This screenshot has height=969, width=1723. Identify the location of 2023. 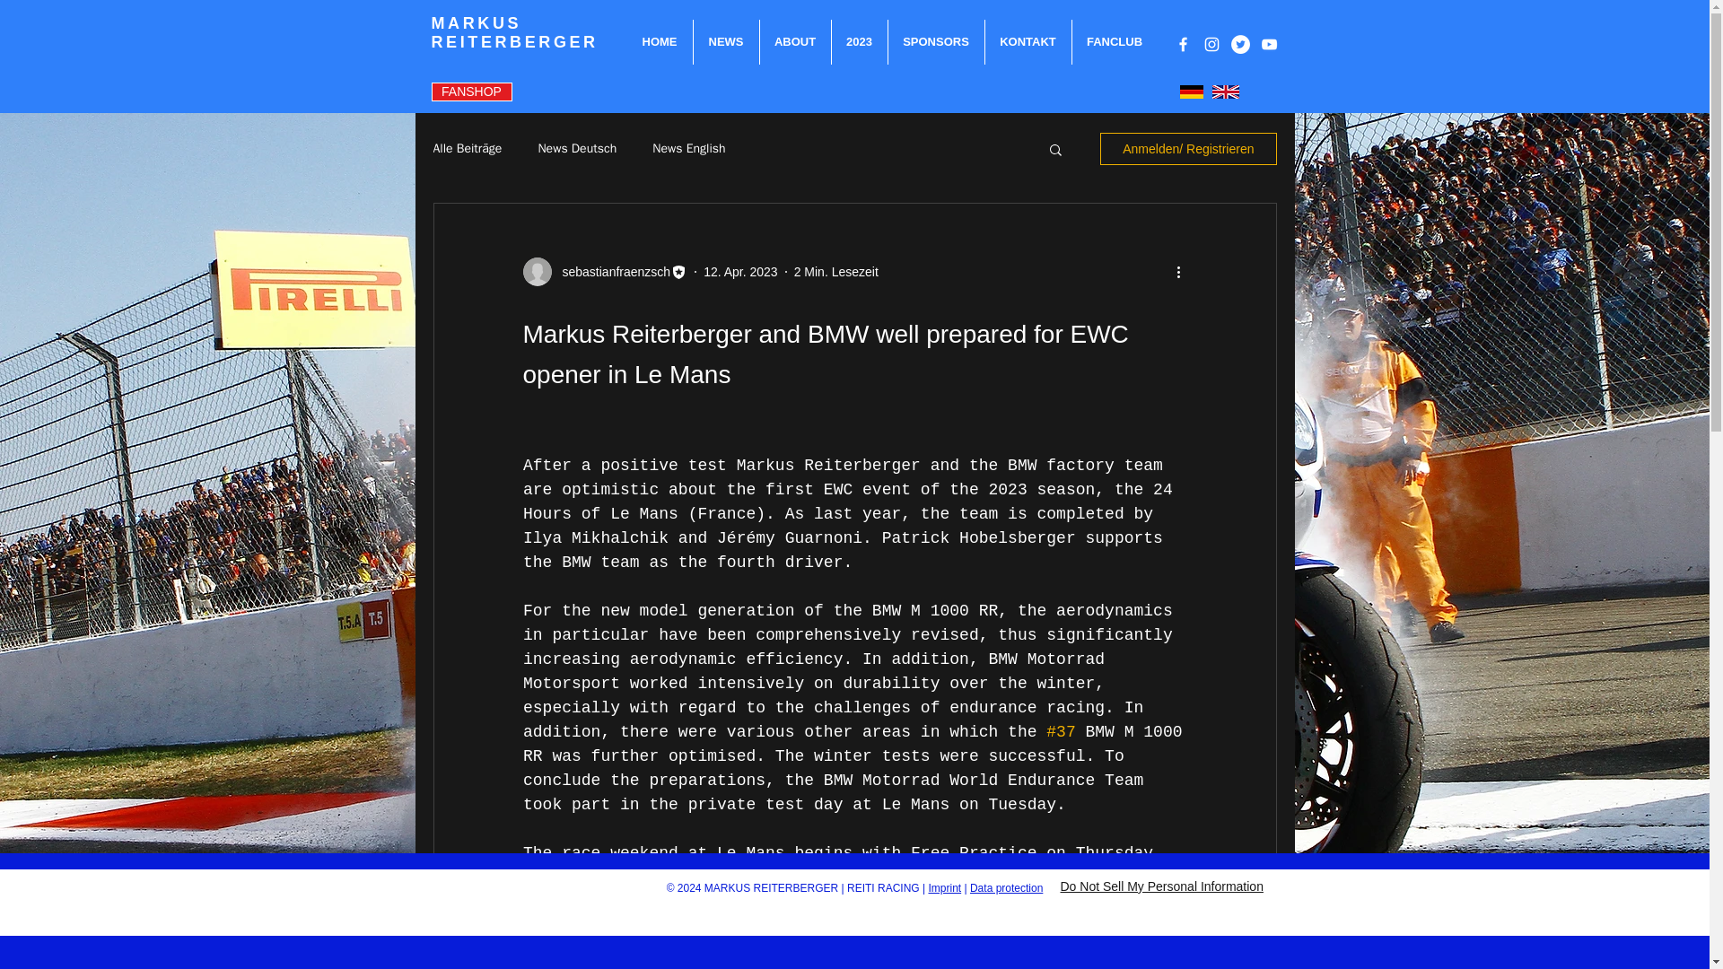
(858, 41).